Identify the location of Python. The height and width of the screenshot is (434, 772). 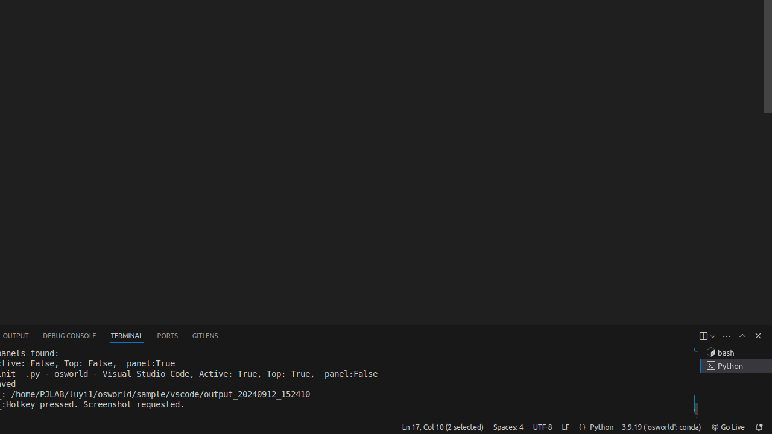
(602, 427).